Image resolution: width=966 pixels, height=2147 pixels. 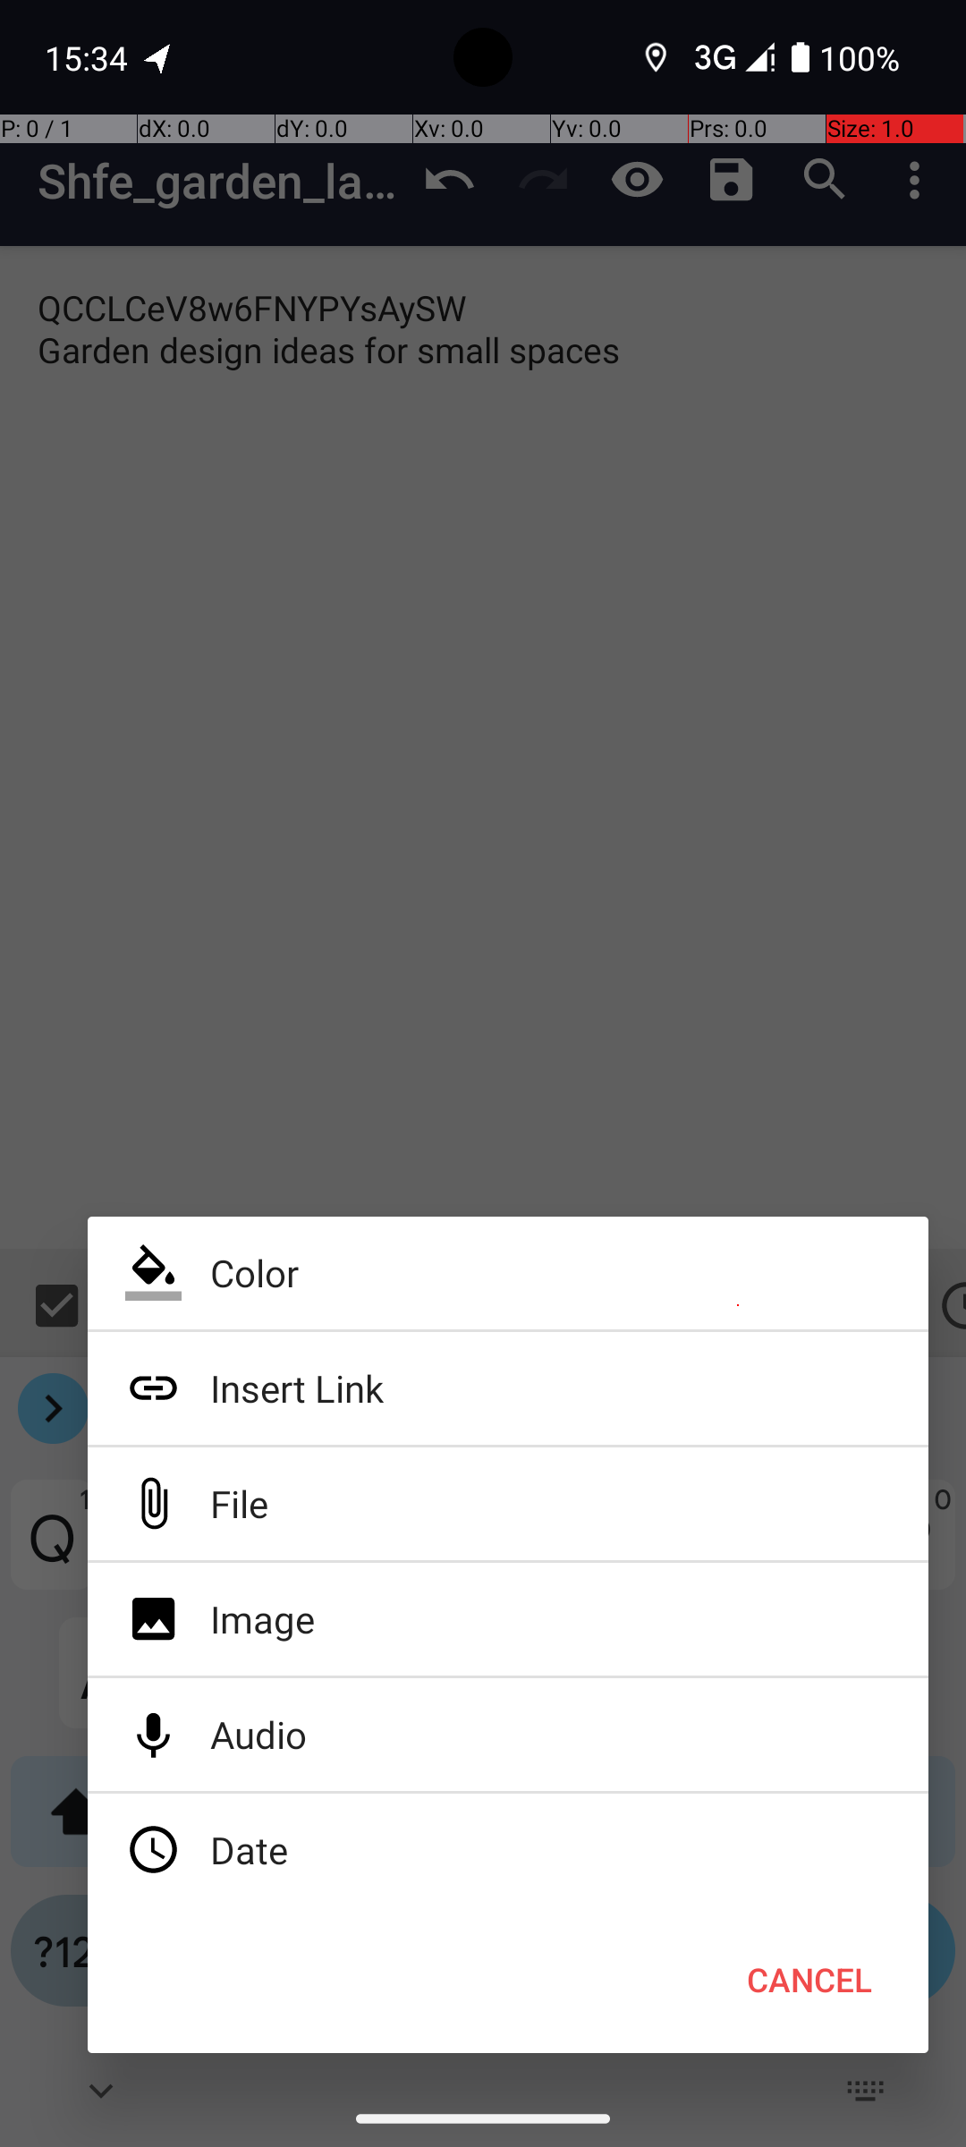 I want to click on Color, so click(x=508, y=1273).